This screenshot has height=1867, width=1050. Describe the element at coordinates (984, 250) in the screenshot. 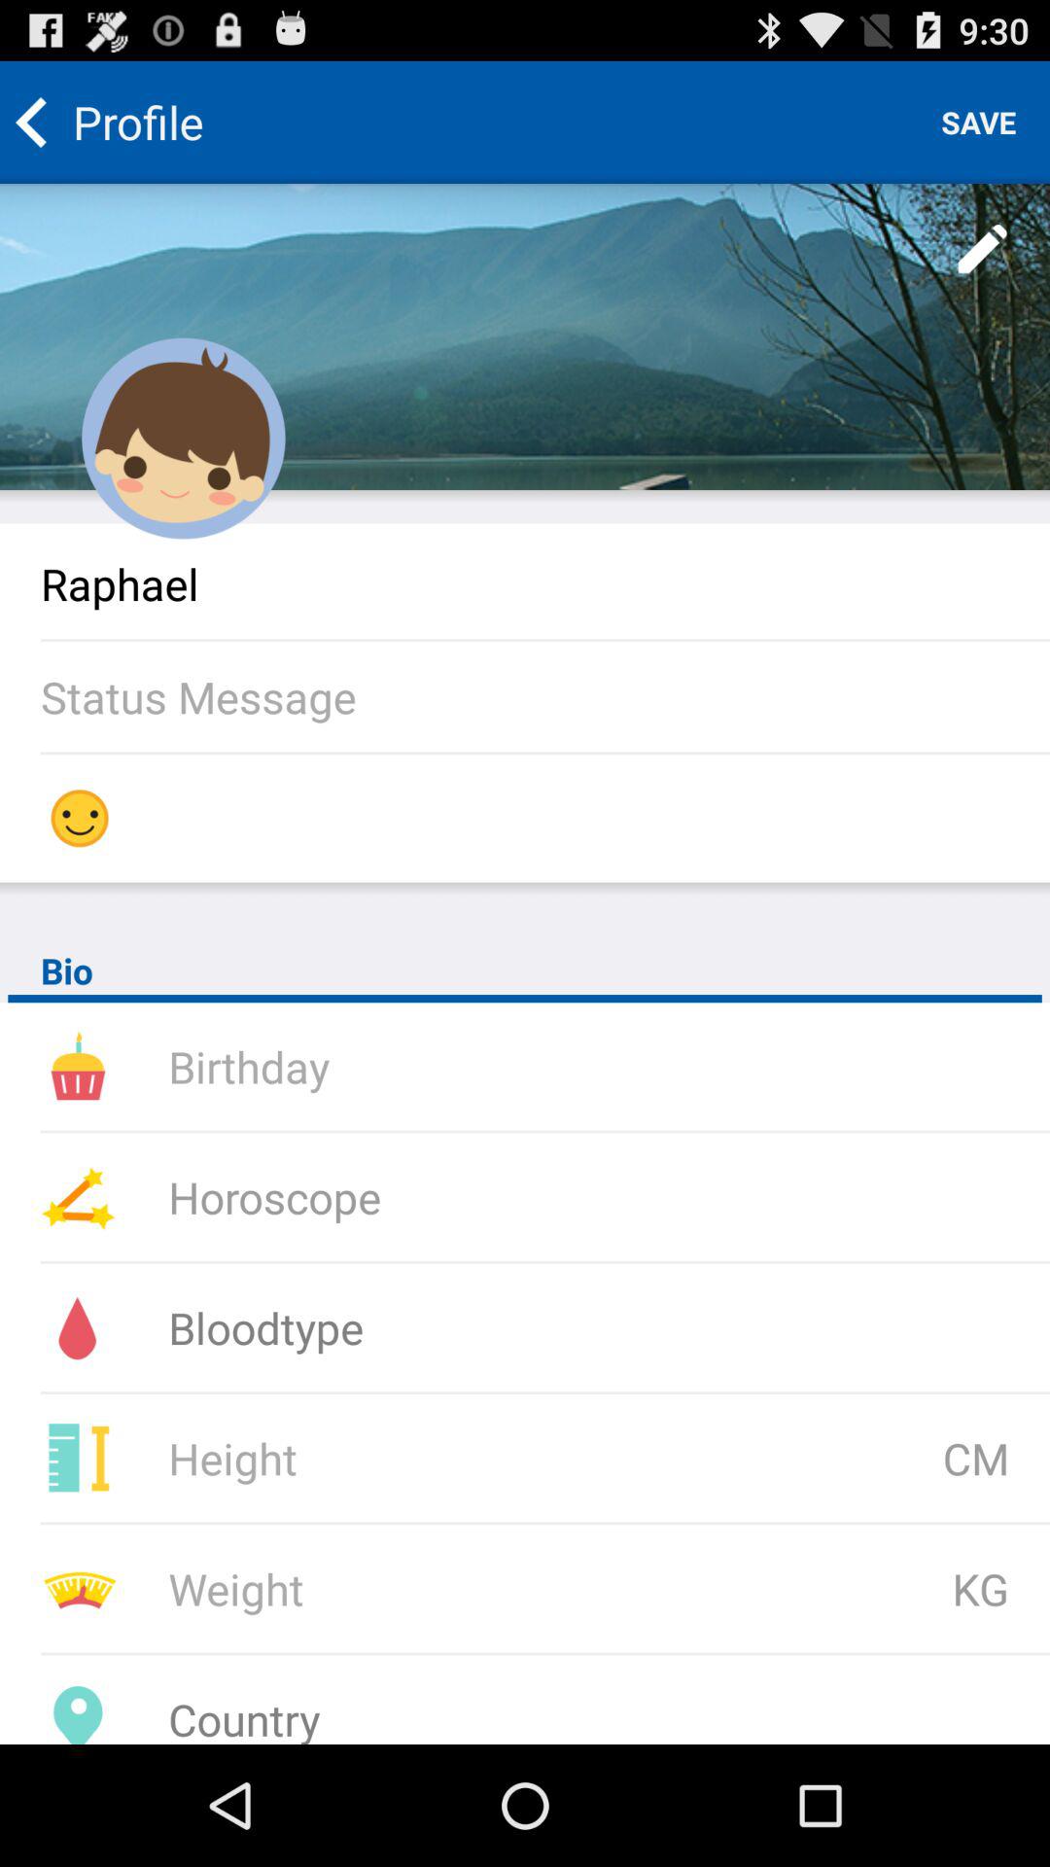

I see `edit profile wallpaper` at that location.